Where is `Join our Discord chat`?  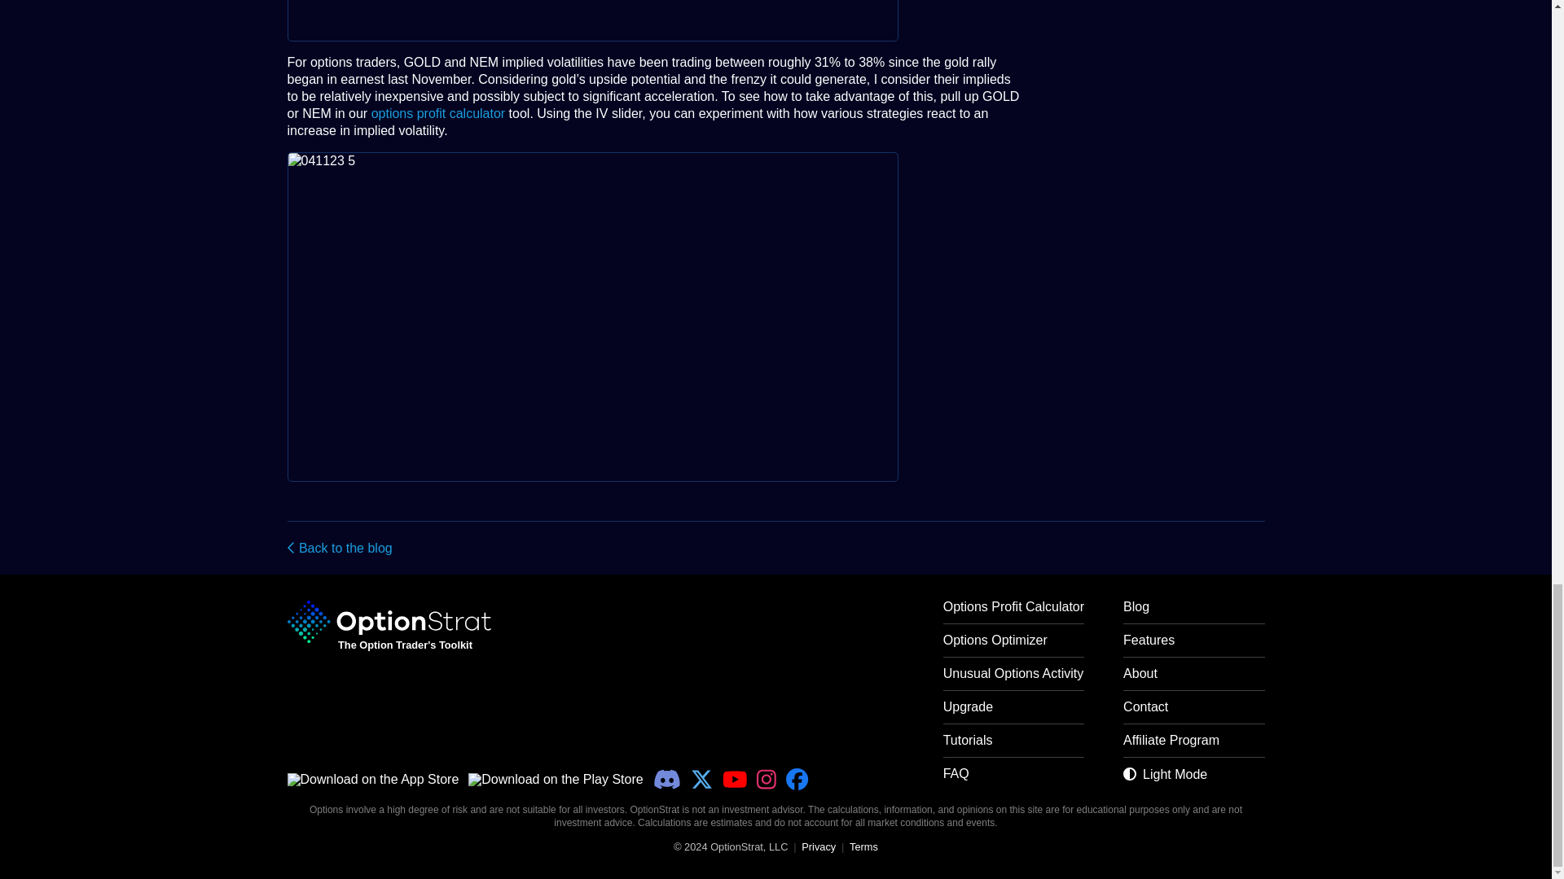
Join our Discord chat is located at coordinates (666, 780).